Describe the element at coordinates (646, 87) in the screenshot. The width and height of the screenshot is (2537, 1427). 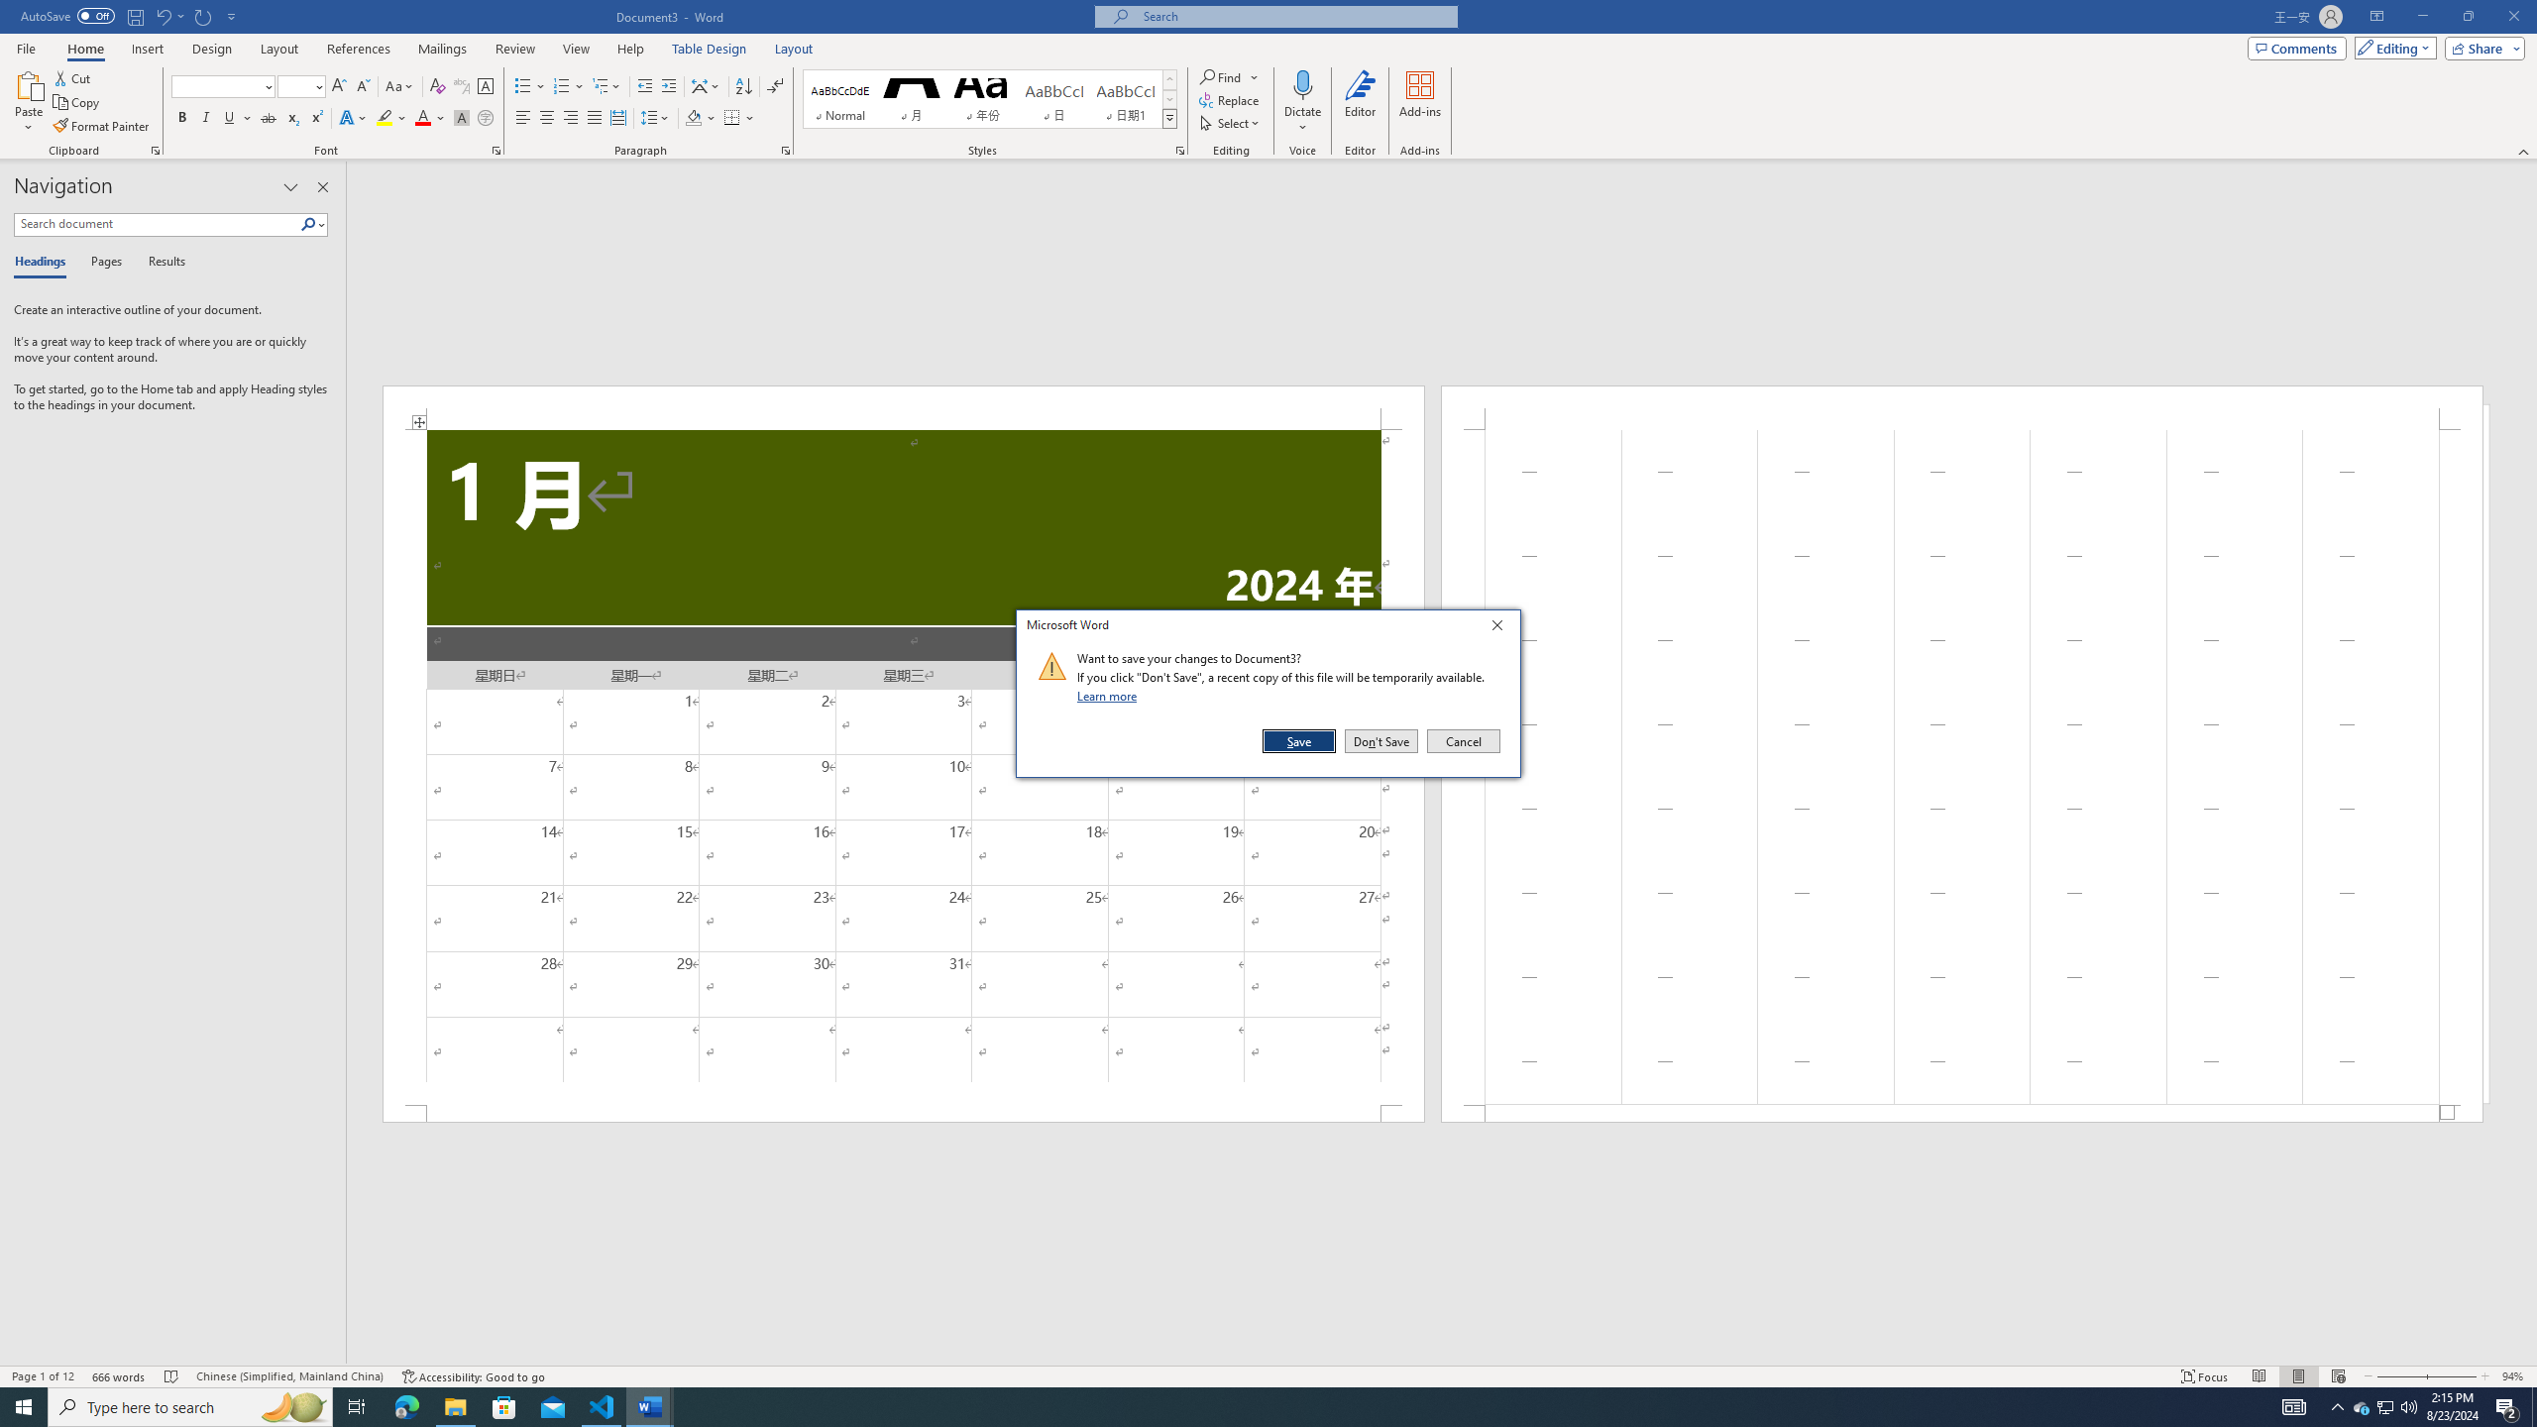
I see `Decrease Indent` at that location.